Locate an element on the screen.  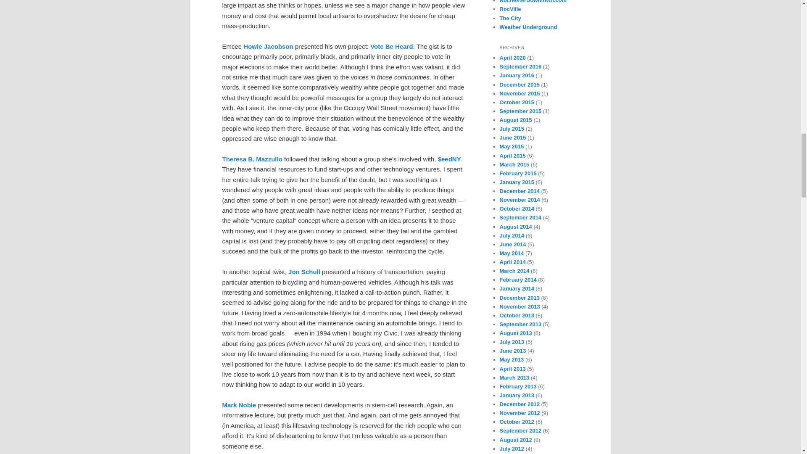
A weekly alternative-press newspaper for Rochester. is located at coordinates (510, 18).